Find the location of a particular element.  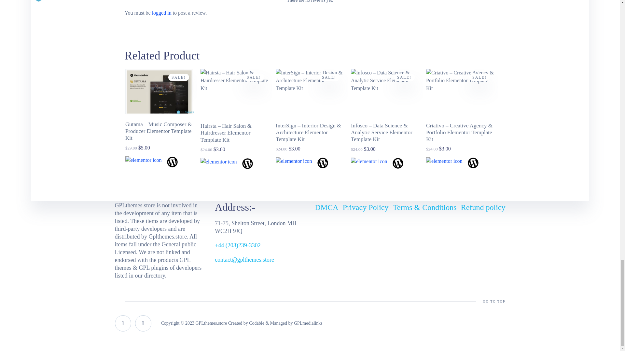

Elementor Kit is located at coordinates (144, 160).